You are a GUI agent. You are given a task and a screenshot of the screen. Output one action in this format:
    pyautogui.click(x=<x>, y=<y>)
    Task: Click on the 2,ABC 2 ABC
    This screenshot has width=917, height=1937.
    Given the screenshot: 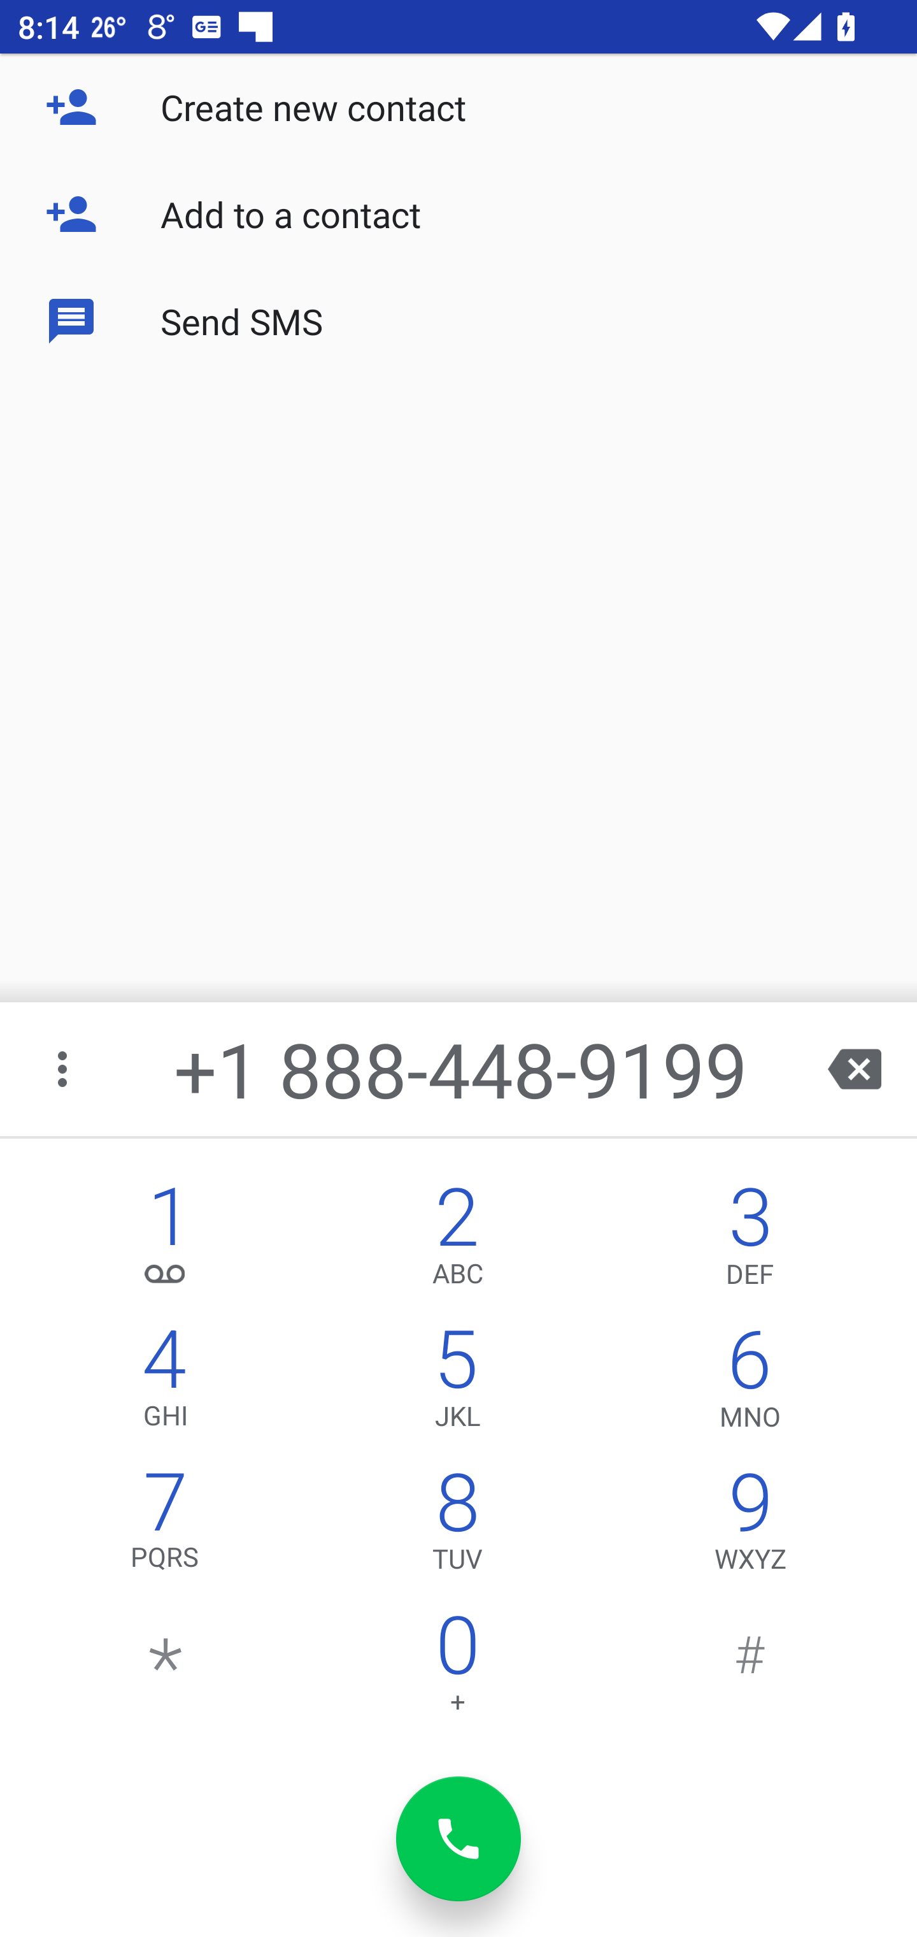 What is the action you would take?
    pyautogui.click(x=457, y=1241)
    